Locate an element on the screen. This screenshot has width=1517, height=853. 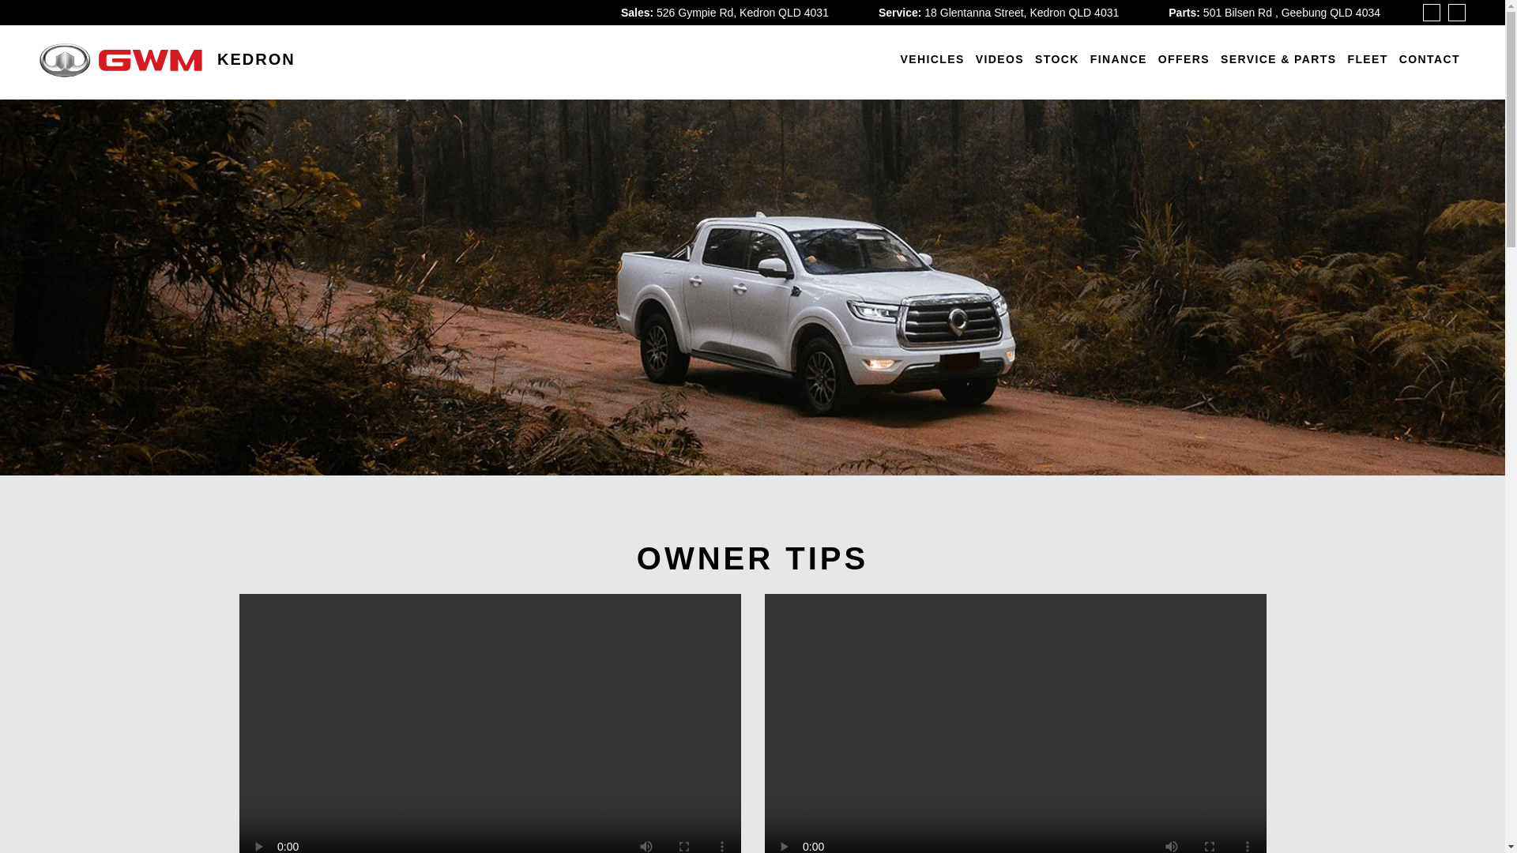
VIDEOS is located at coordinates (1000, 60).